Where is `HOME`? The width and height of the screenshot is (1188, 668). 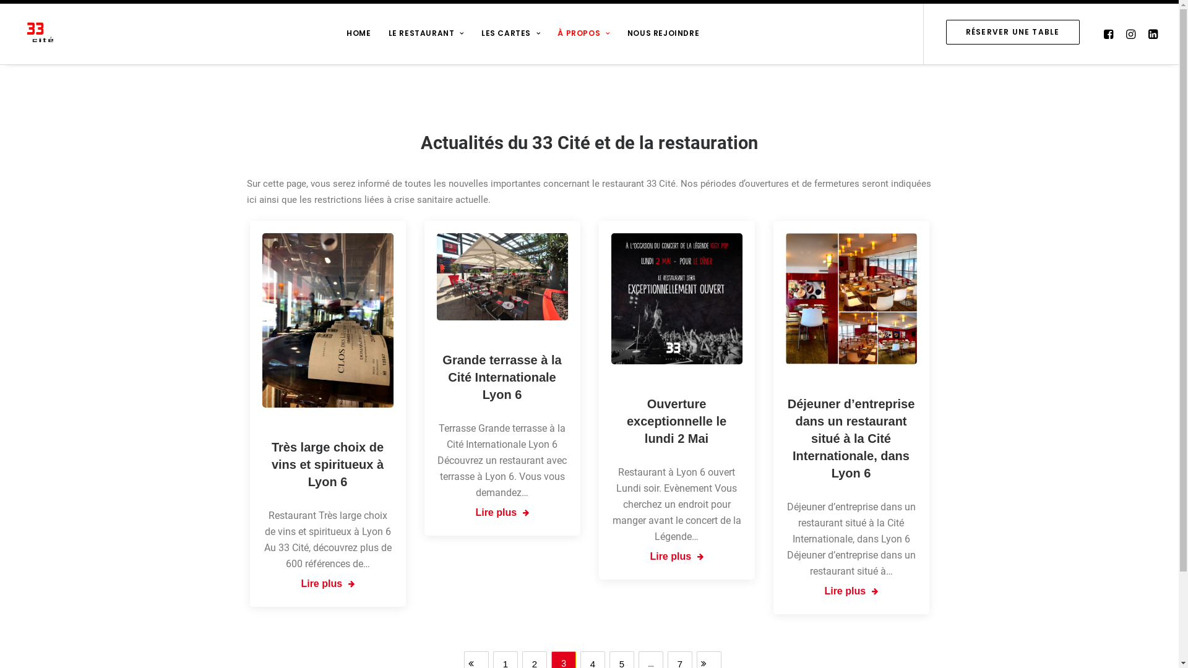
HOME is located at coordinates (359, 32).